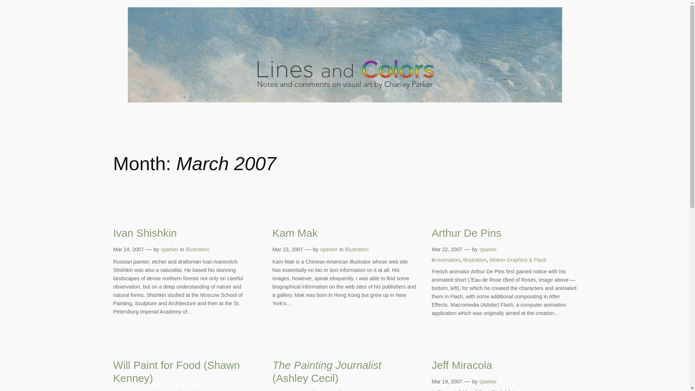  What do you see at coordinates (202, 390) in the screenshot?
I see `Painting a Day` at bounding box center [202, 390].